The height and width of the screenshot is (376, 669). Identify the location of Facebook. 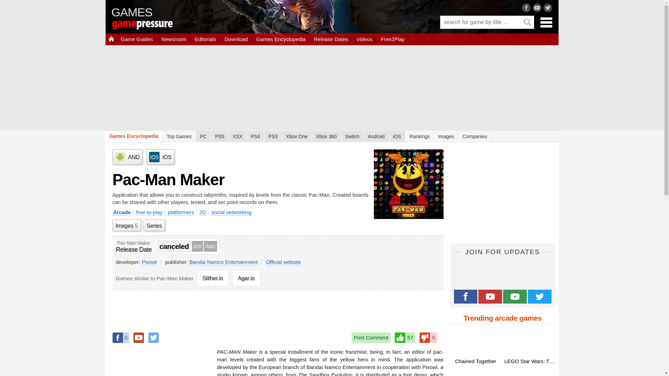
(121, 337).